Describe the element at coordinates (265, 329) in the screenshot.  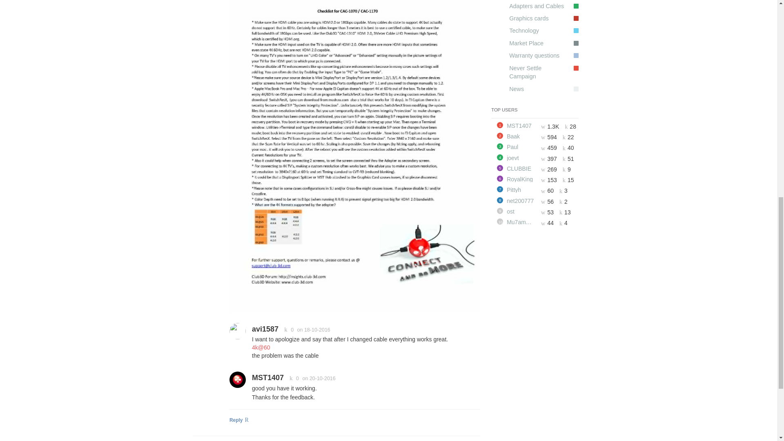
I see `avi1587` at that location.